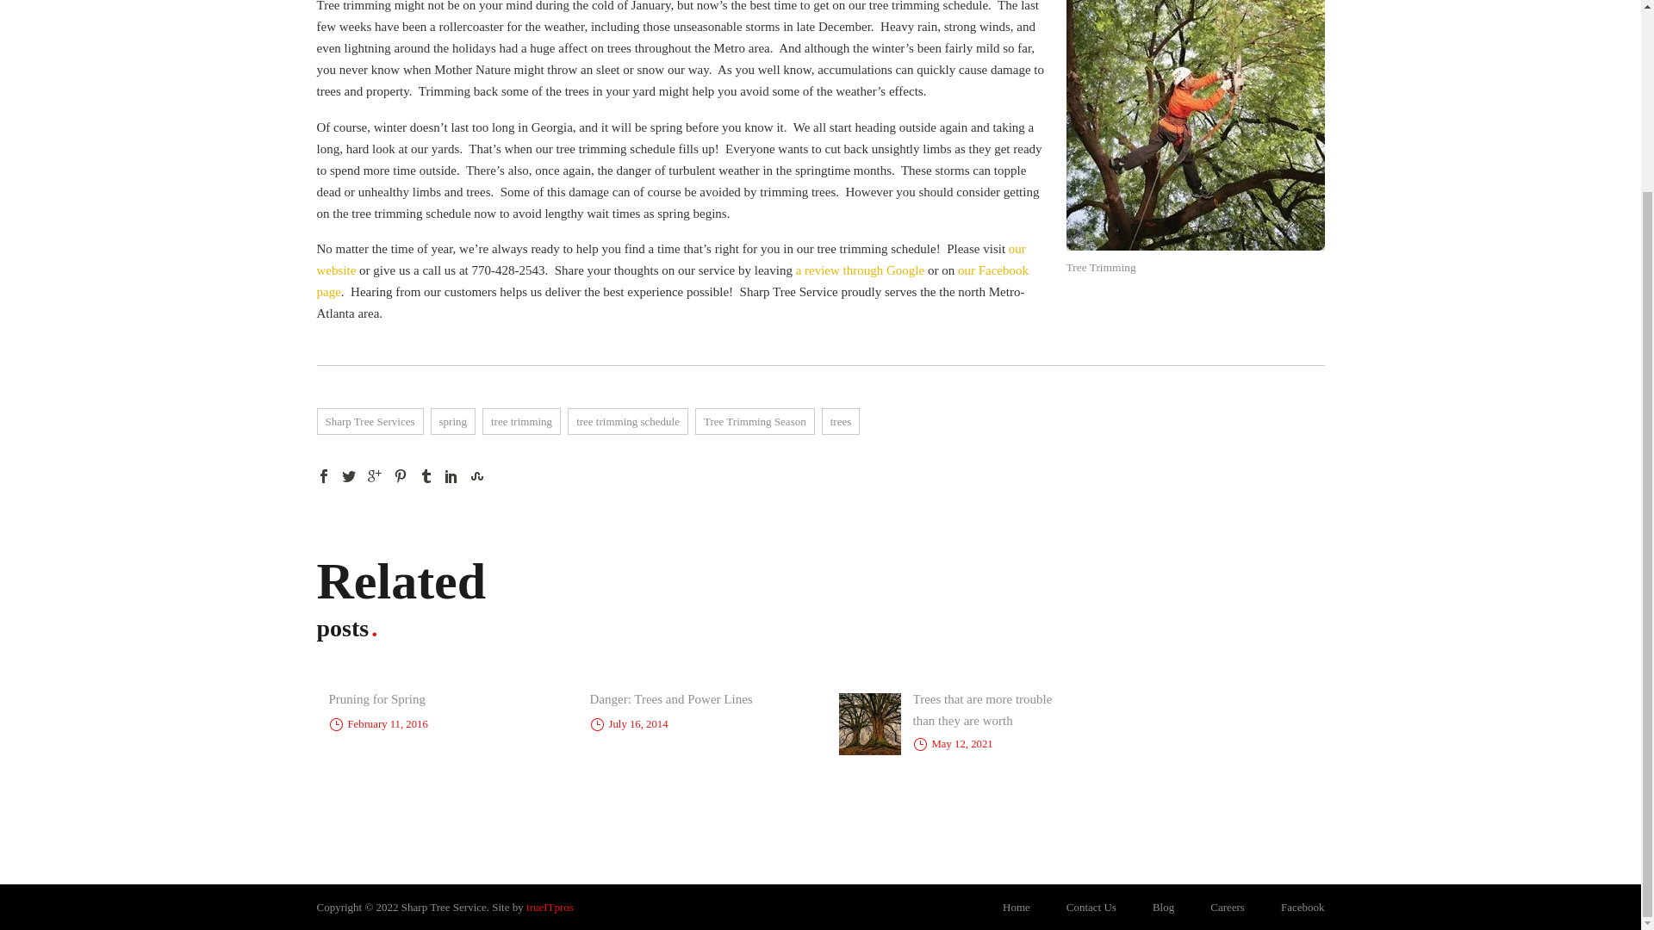 This screenshot has height=930, width=1654. I want to click on trees, so click(841, 422).